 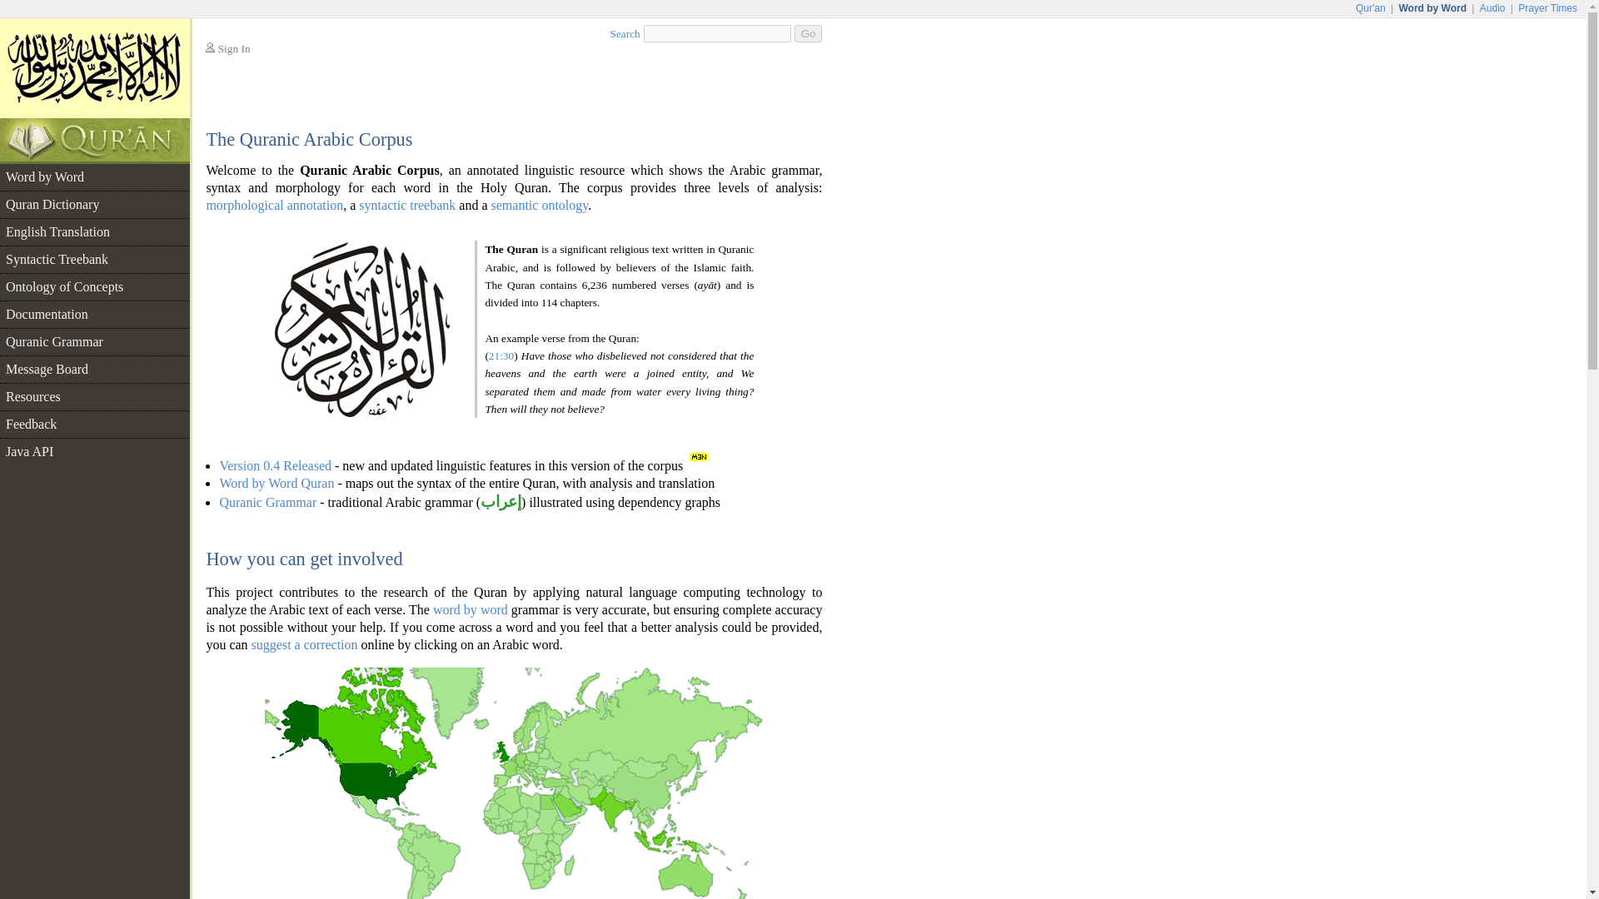 I want to click on Audio, so click(x=1492, y=8).